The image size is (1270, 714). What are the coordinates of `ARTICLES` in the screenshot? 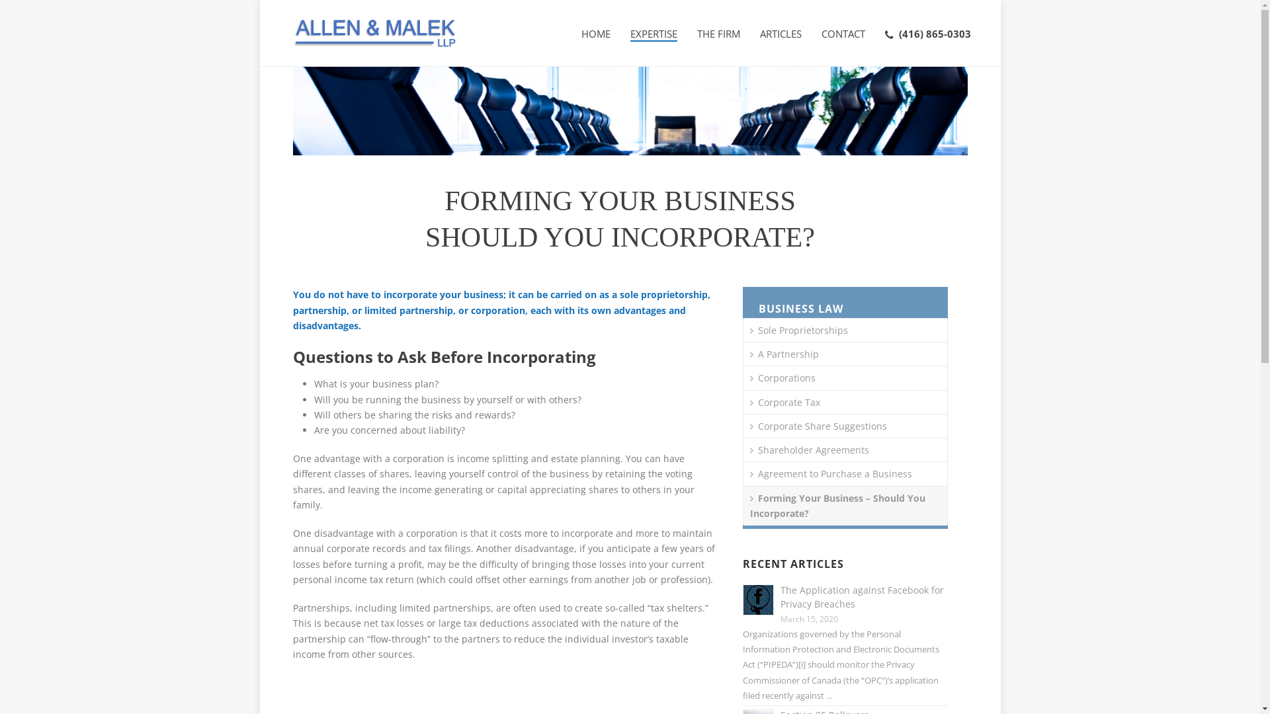 It's located at (781, 33).